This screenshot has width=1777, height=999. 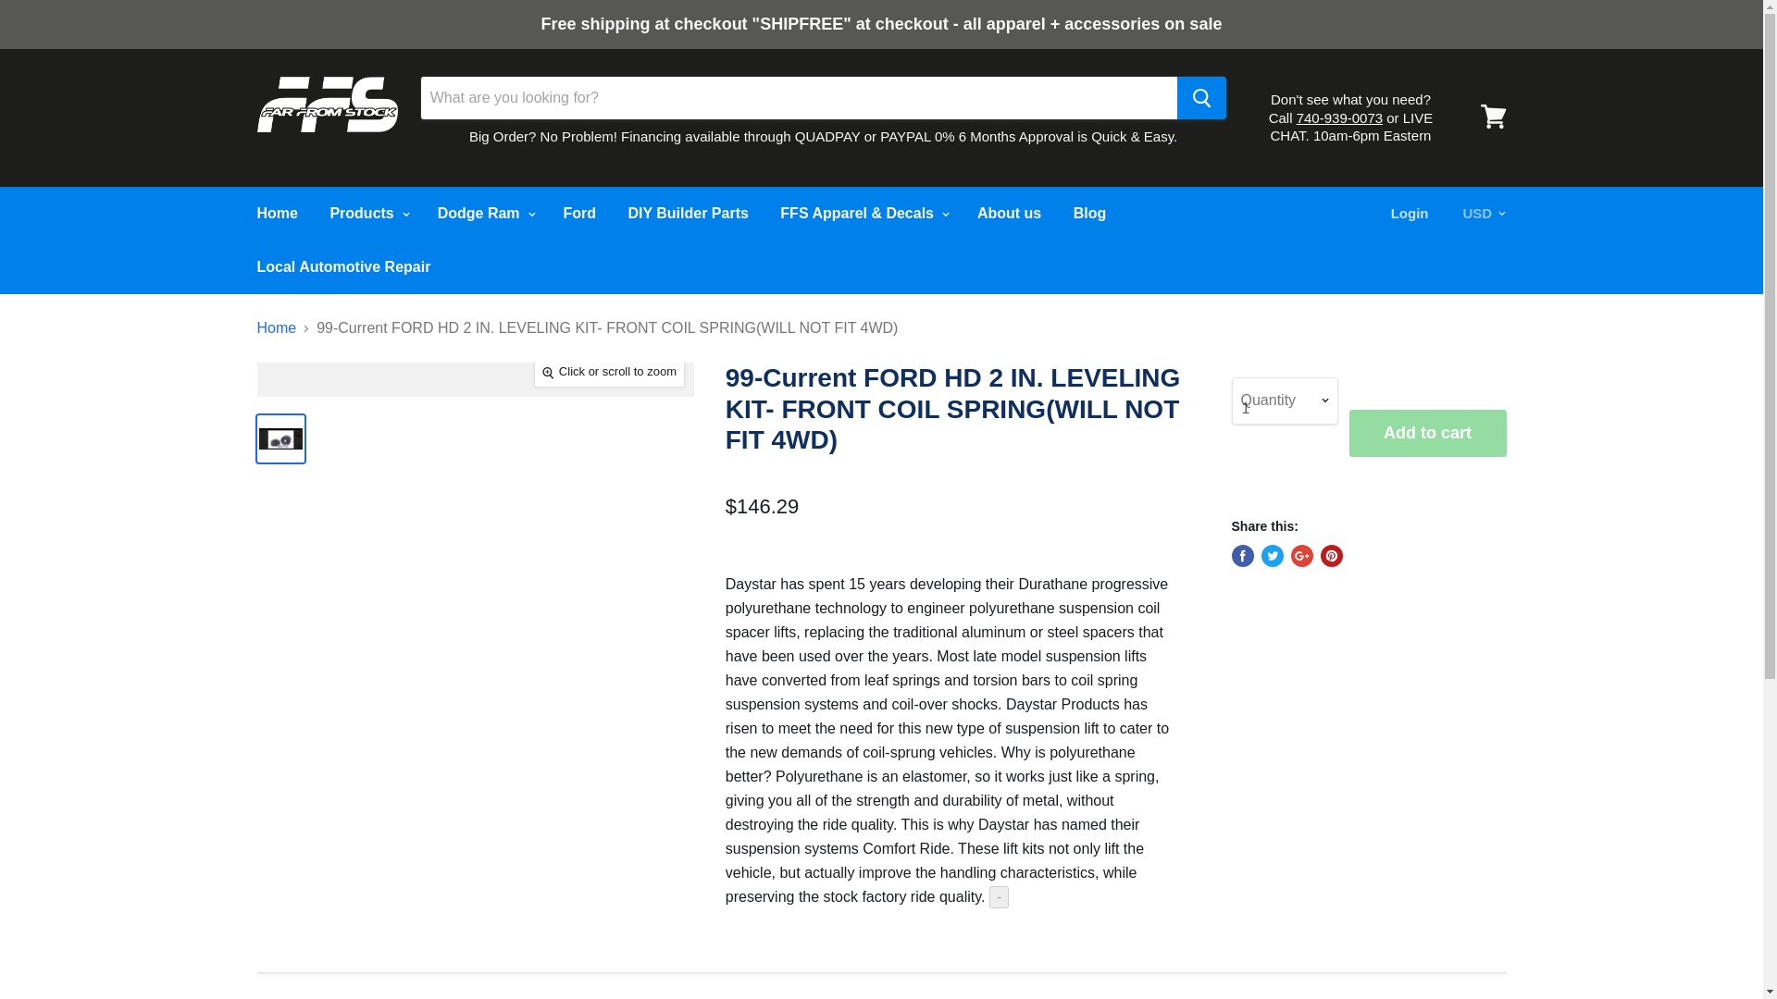 I want to click on View cart, so click(x=1493, y=117).